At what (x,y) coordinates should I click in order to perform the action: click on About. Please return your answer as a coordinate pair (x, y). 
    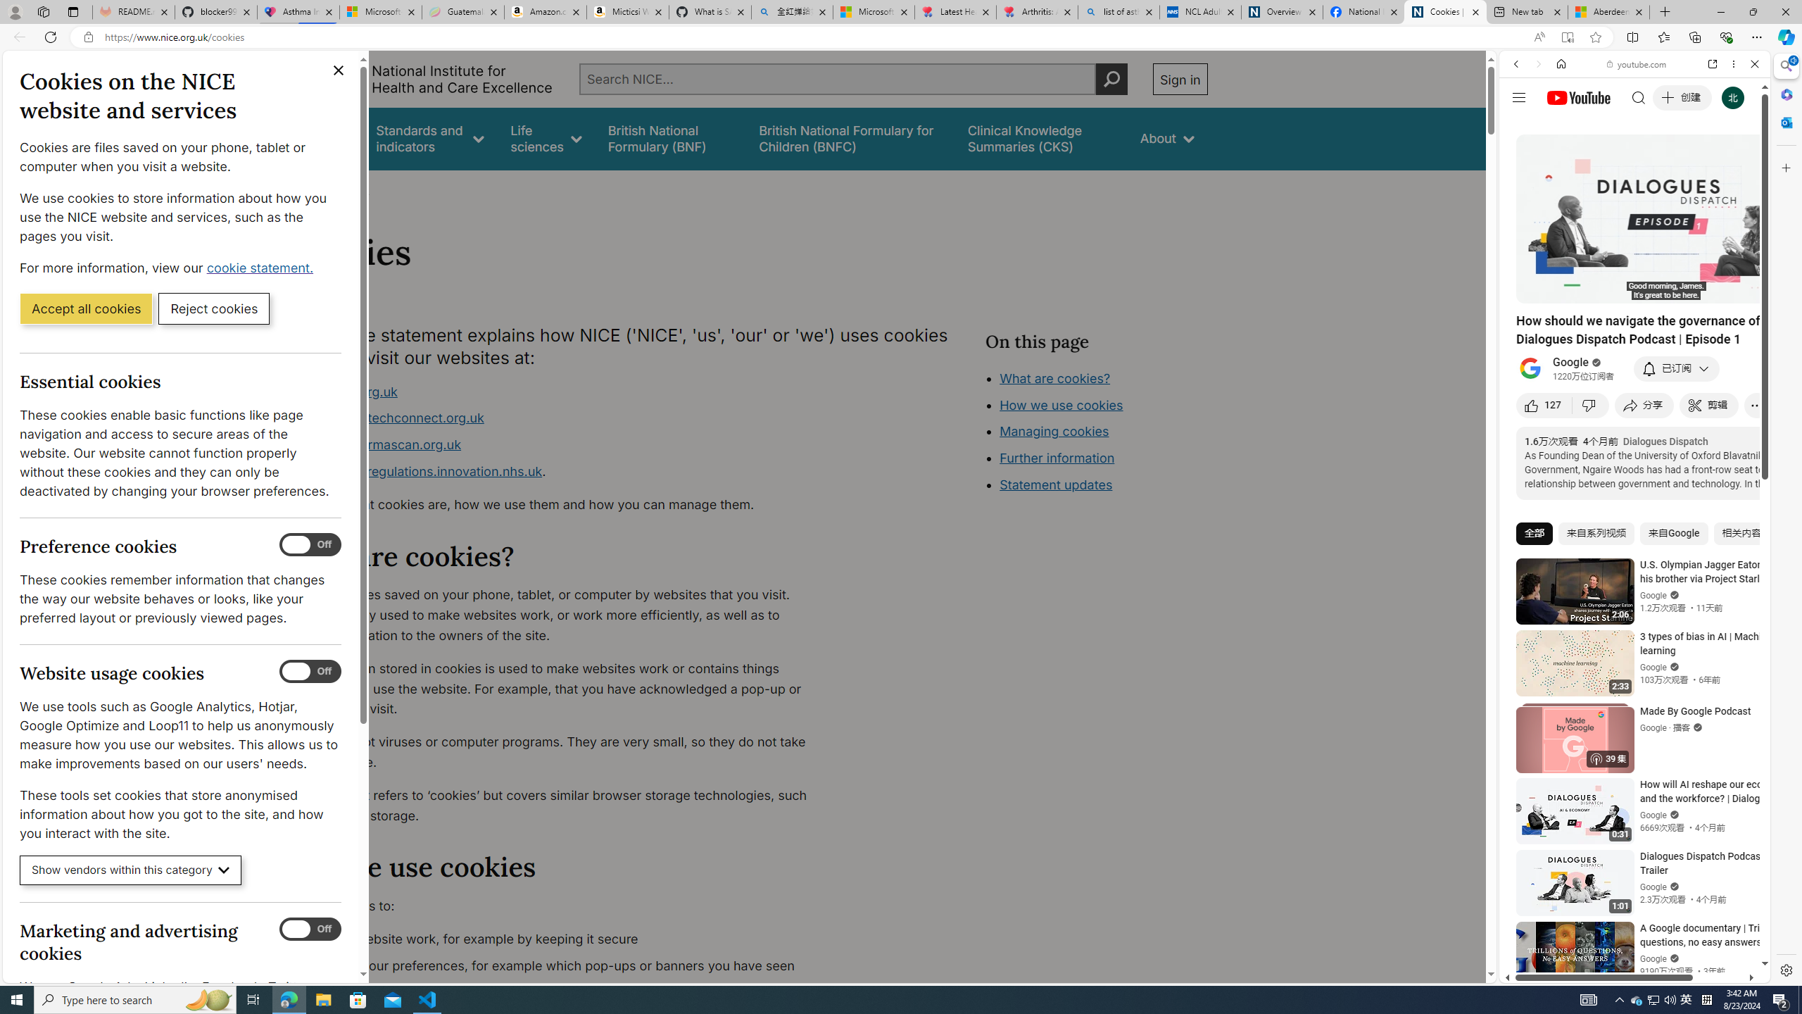
    Looking at the image, I should click on (351, 189).